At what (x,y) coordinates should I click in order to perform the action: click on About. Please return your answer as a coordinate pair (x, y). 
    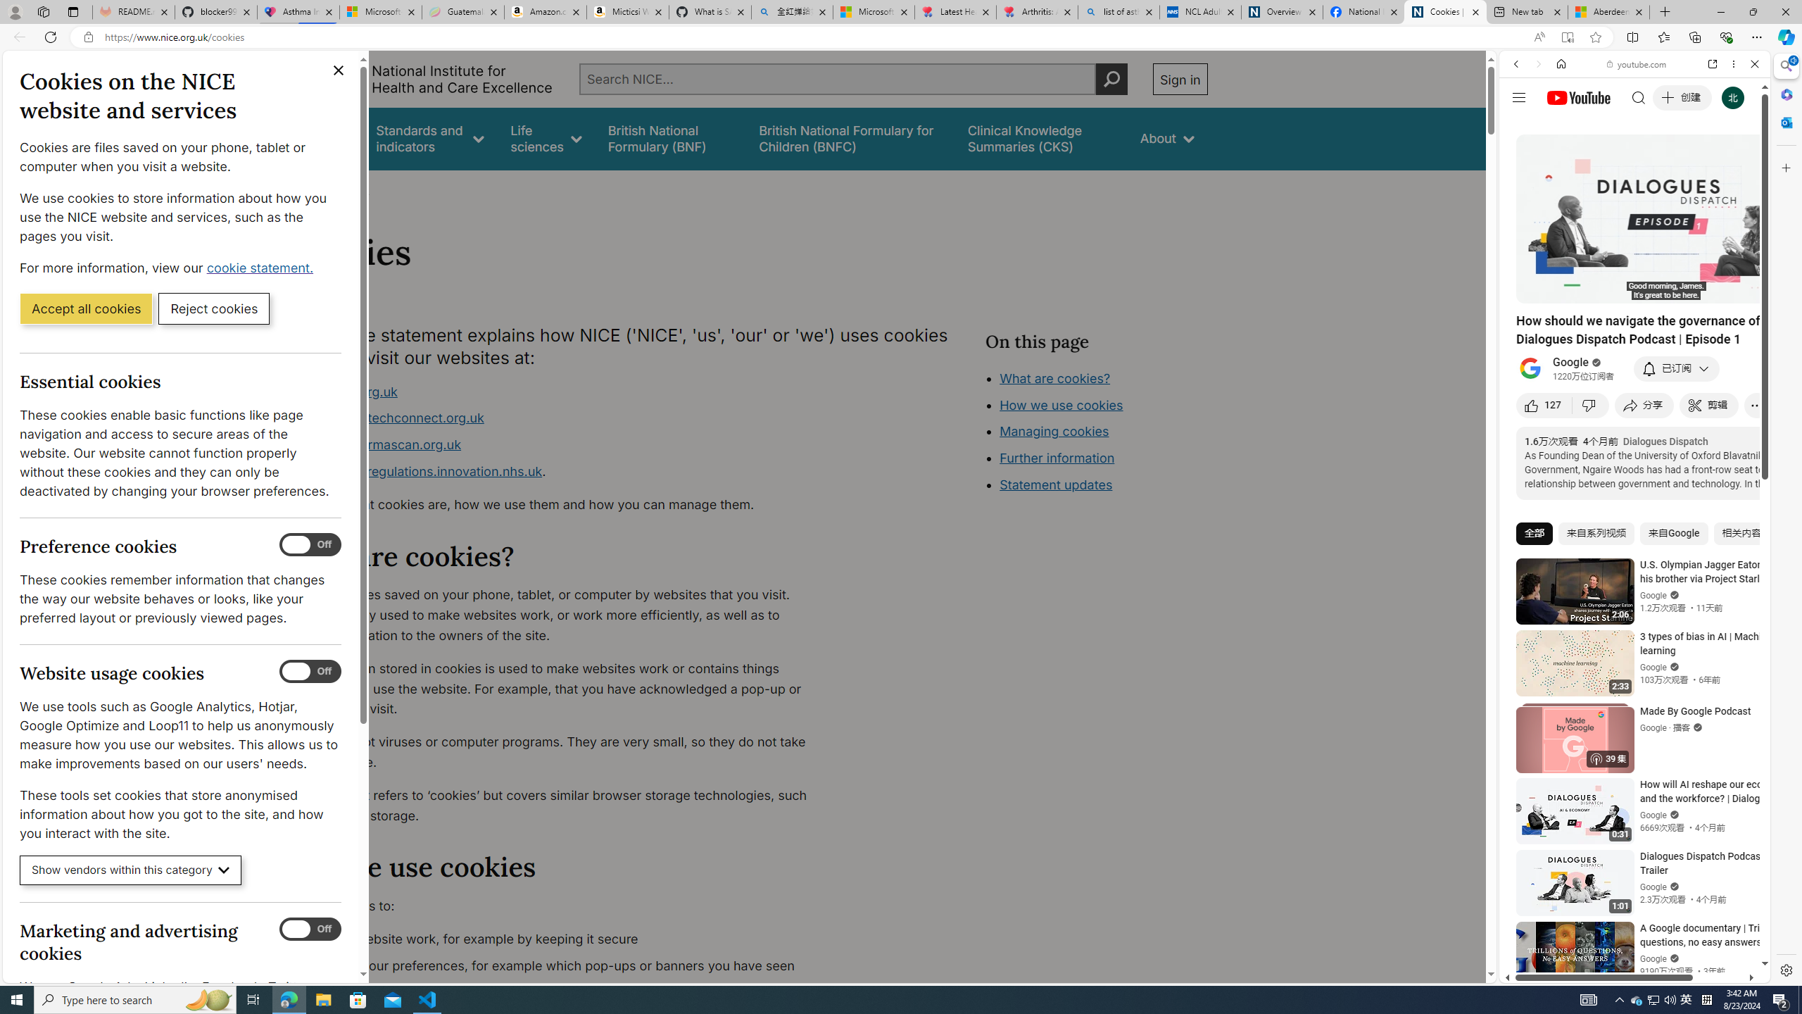
    Looking at the image, I should click on (351, 189).